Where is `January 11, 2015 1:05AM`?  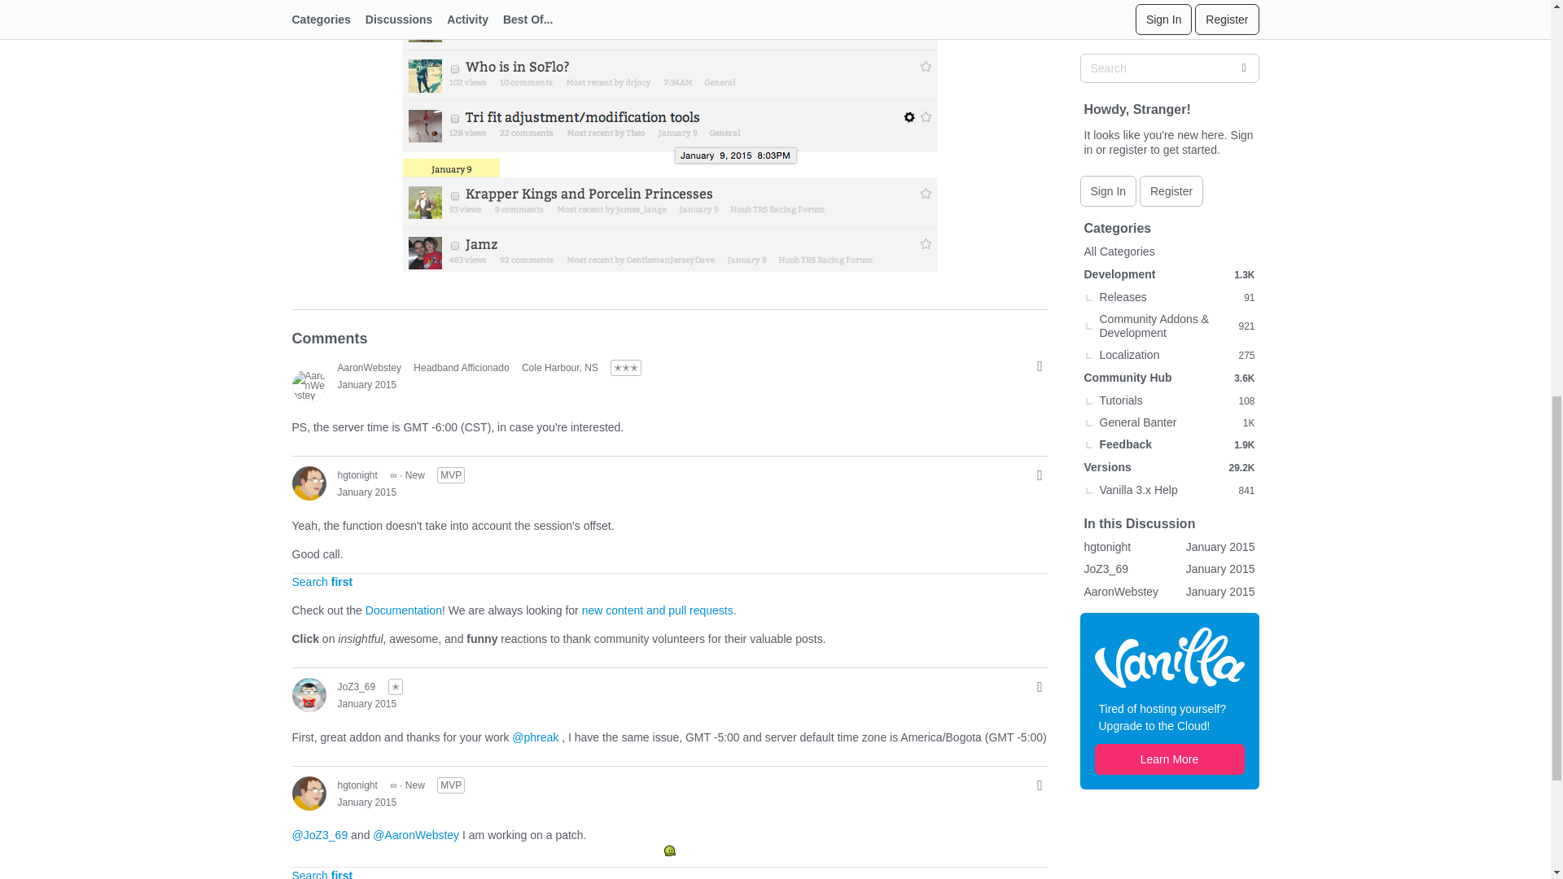
January 11, 2015 1:05AM is located at coordinates (366, 384).